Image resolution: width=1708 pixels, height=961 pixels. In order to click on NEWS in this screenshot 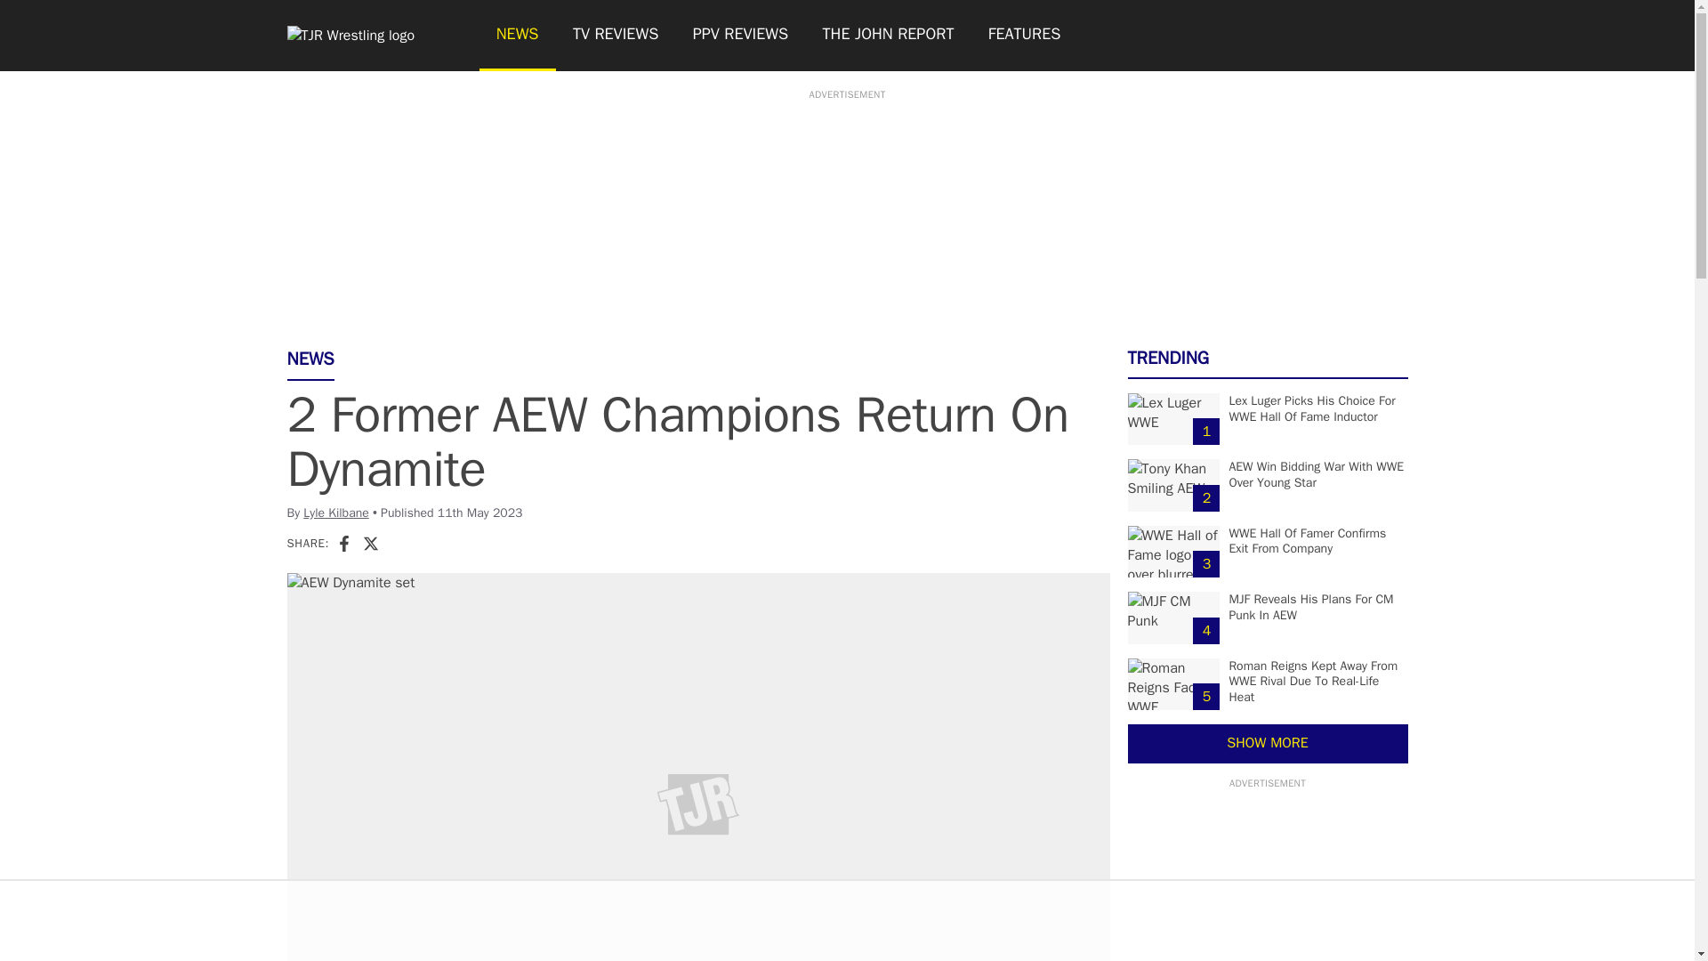, I will do `click(516, 36)`.